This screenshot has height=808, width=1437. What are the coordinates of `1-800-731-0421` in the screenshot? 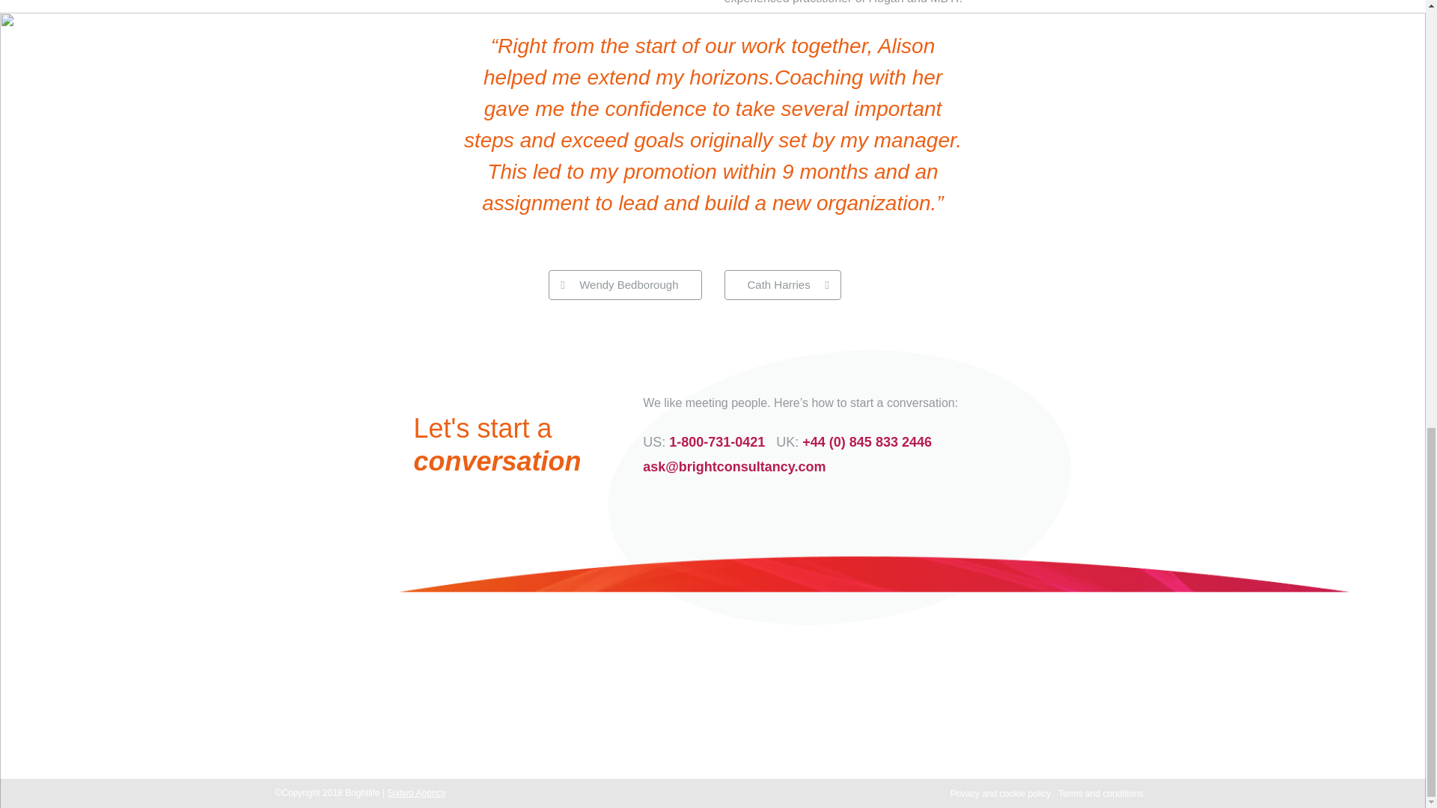 It's located at (717, 441).